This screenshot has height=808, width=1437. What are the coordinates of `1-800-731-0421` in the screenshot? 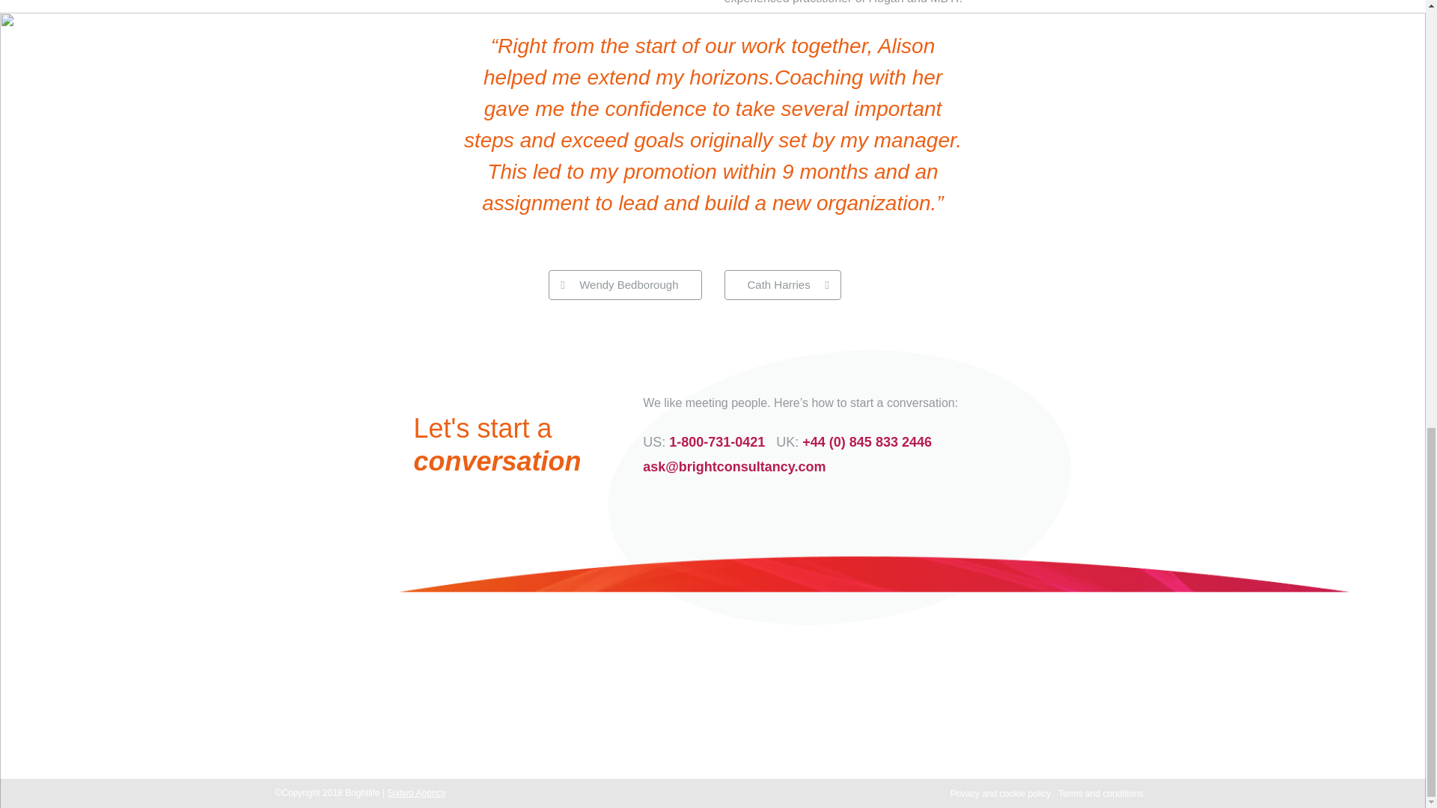 It's located at (717, 441).